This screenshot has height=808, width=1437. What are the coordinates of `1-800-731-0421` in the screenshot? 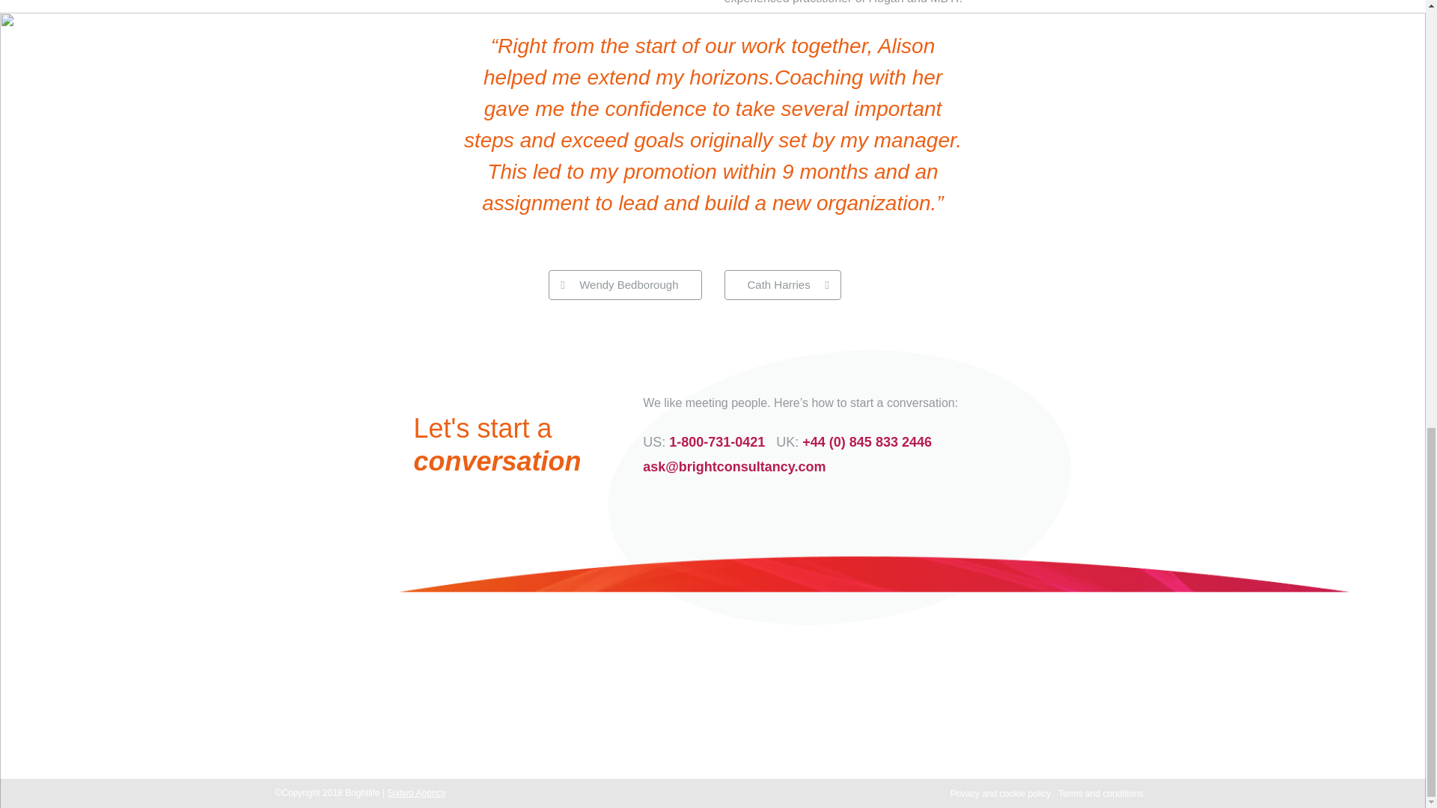 It's located at (717, 441).